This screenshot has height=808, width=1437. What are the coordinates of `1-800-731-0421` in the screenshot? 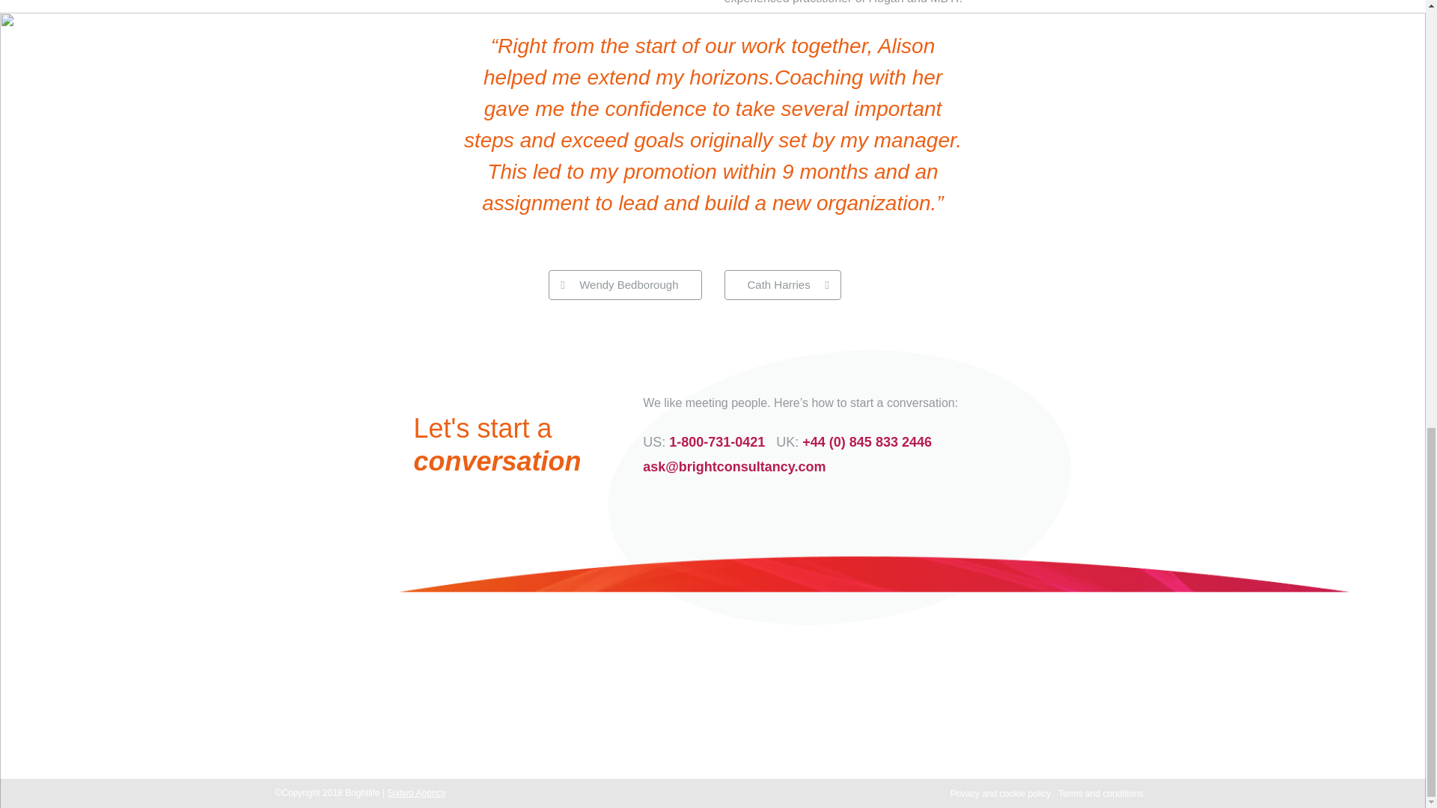 It's located at (717, 441).